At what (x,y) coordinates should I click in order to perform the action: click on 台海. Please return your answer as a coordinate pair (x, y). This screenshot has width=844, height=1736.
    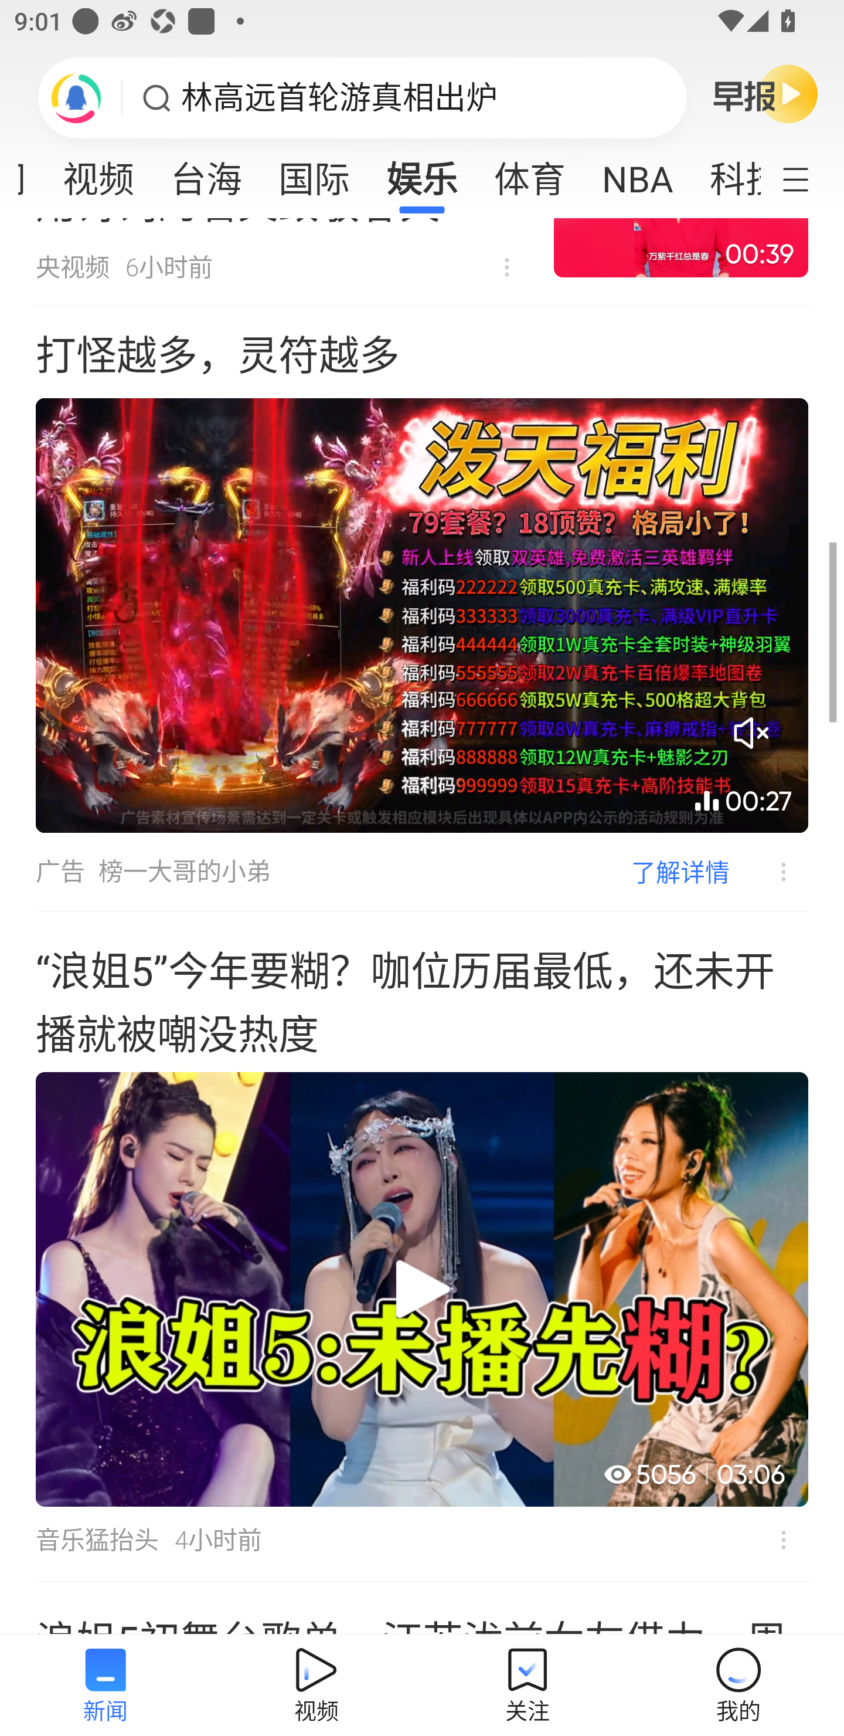
    Looking at the image, I should click on (206, 172).